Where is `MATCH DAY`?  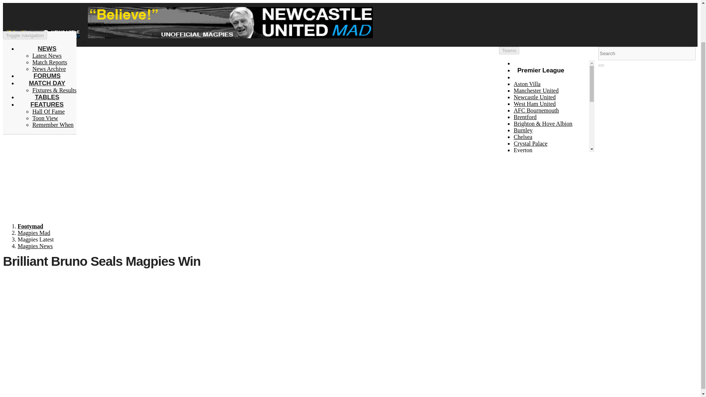 MATCH DAY is located at coordinates (47, 40).